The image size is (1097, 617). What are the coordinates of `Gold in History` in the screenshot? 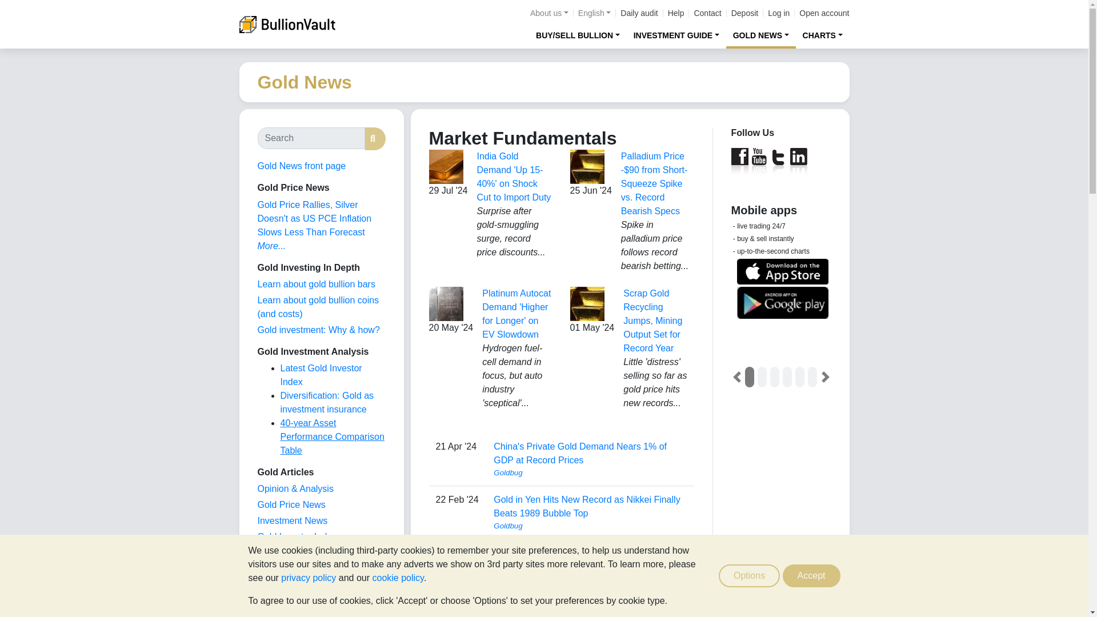 It's located at (287, 585).